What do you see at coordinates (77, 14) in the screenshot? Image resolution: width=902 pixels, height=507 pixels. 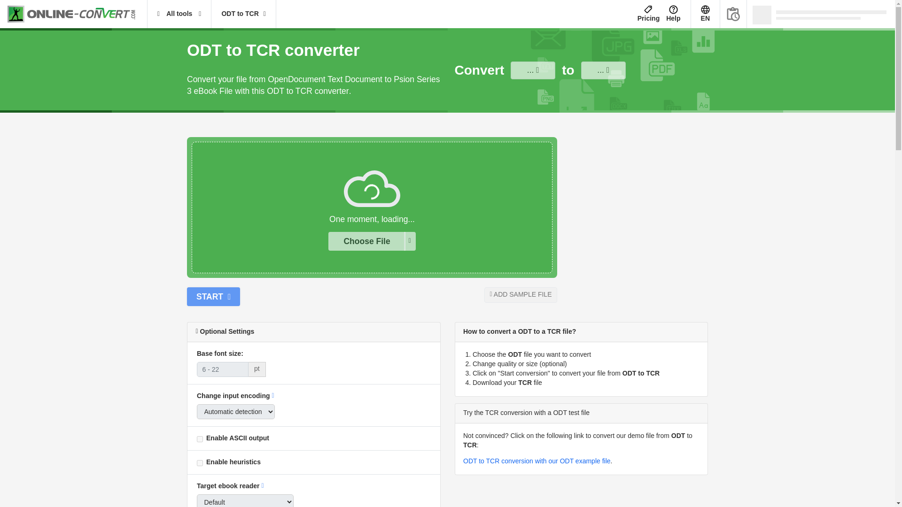 I see `Free Online converter tool` at bounding box center [77, 14].